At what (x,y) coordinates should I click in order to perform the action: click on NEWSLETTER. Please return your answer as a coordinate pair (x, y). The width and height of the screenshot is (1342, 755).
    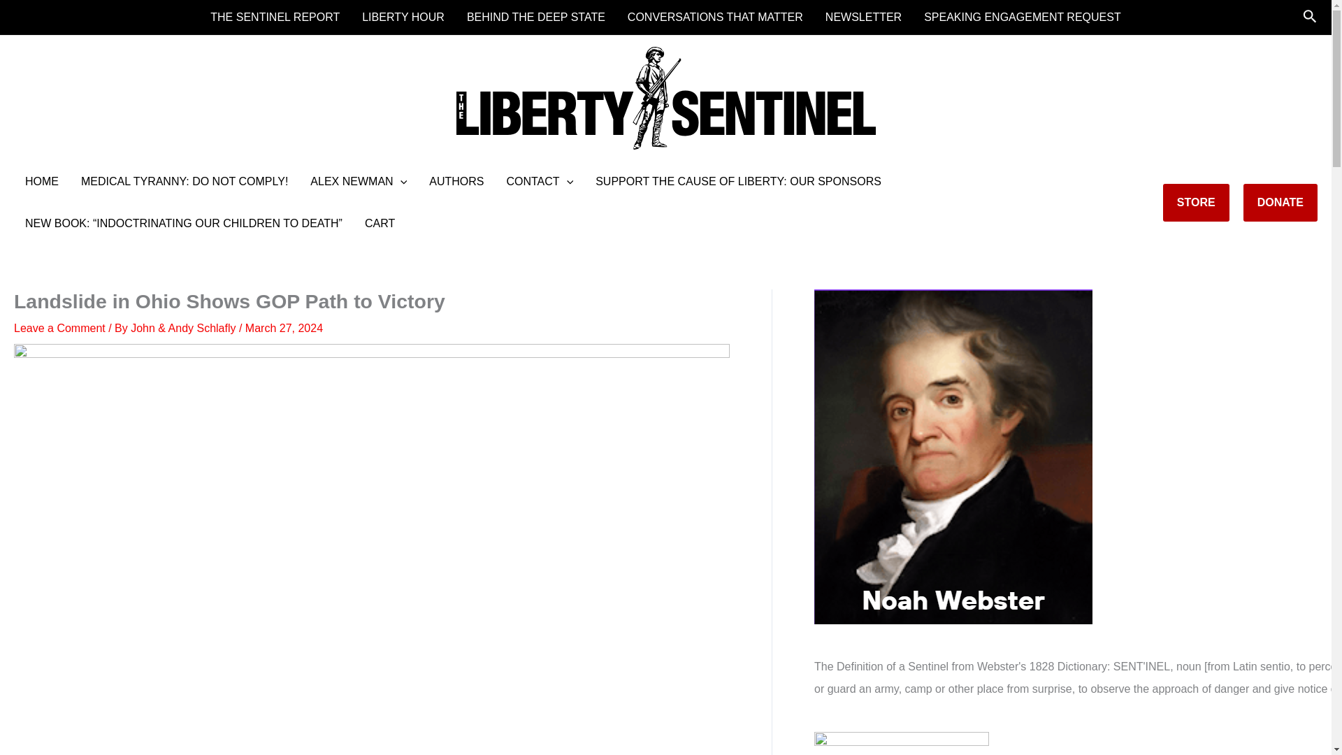
    Looking at the image, I should click on (863, 17).